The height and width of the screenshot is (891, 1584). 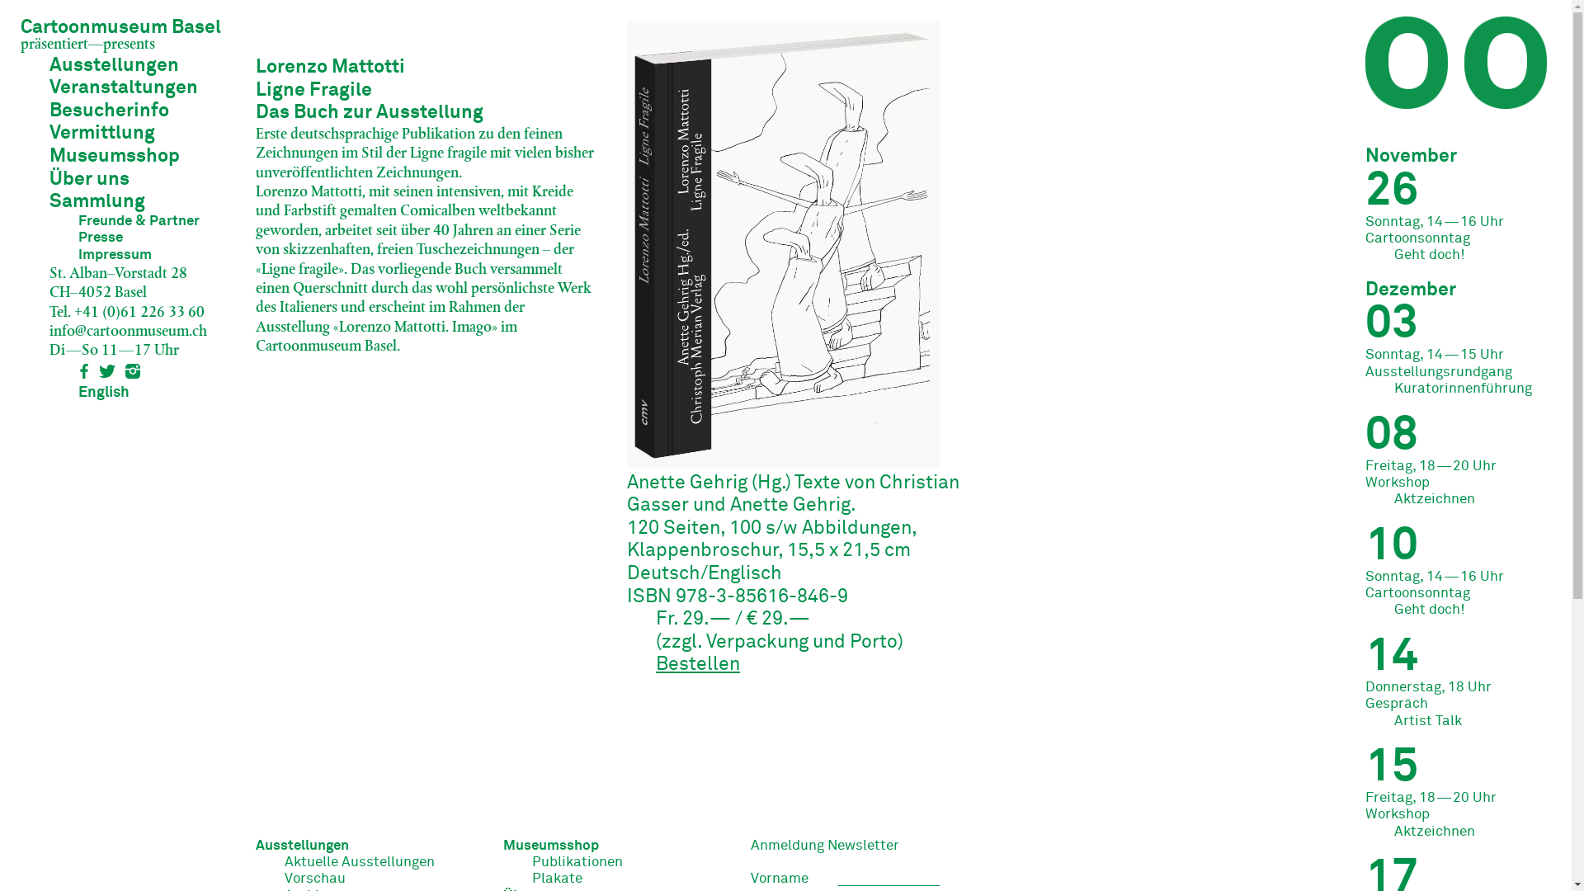 What do you see at coordinates (302, 846) in the screenshot?
I see `Ausstellungen` at bounding box center [302, 846].